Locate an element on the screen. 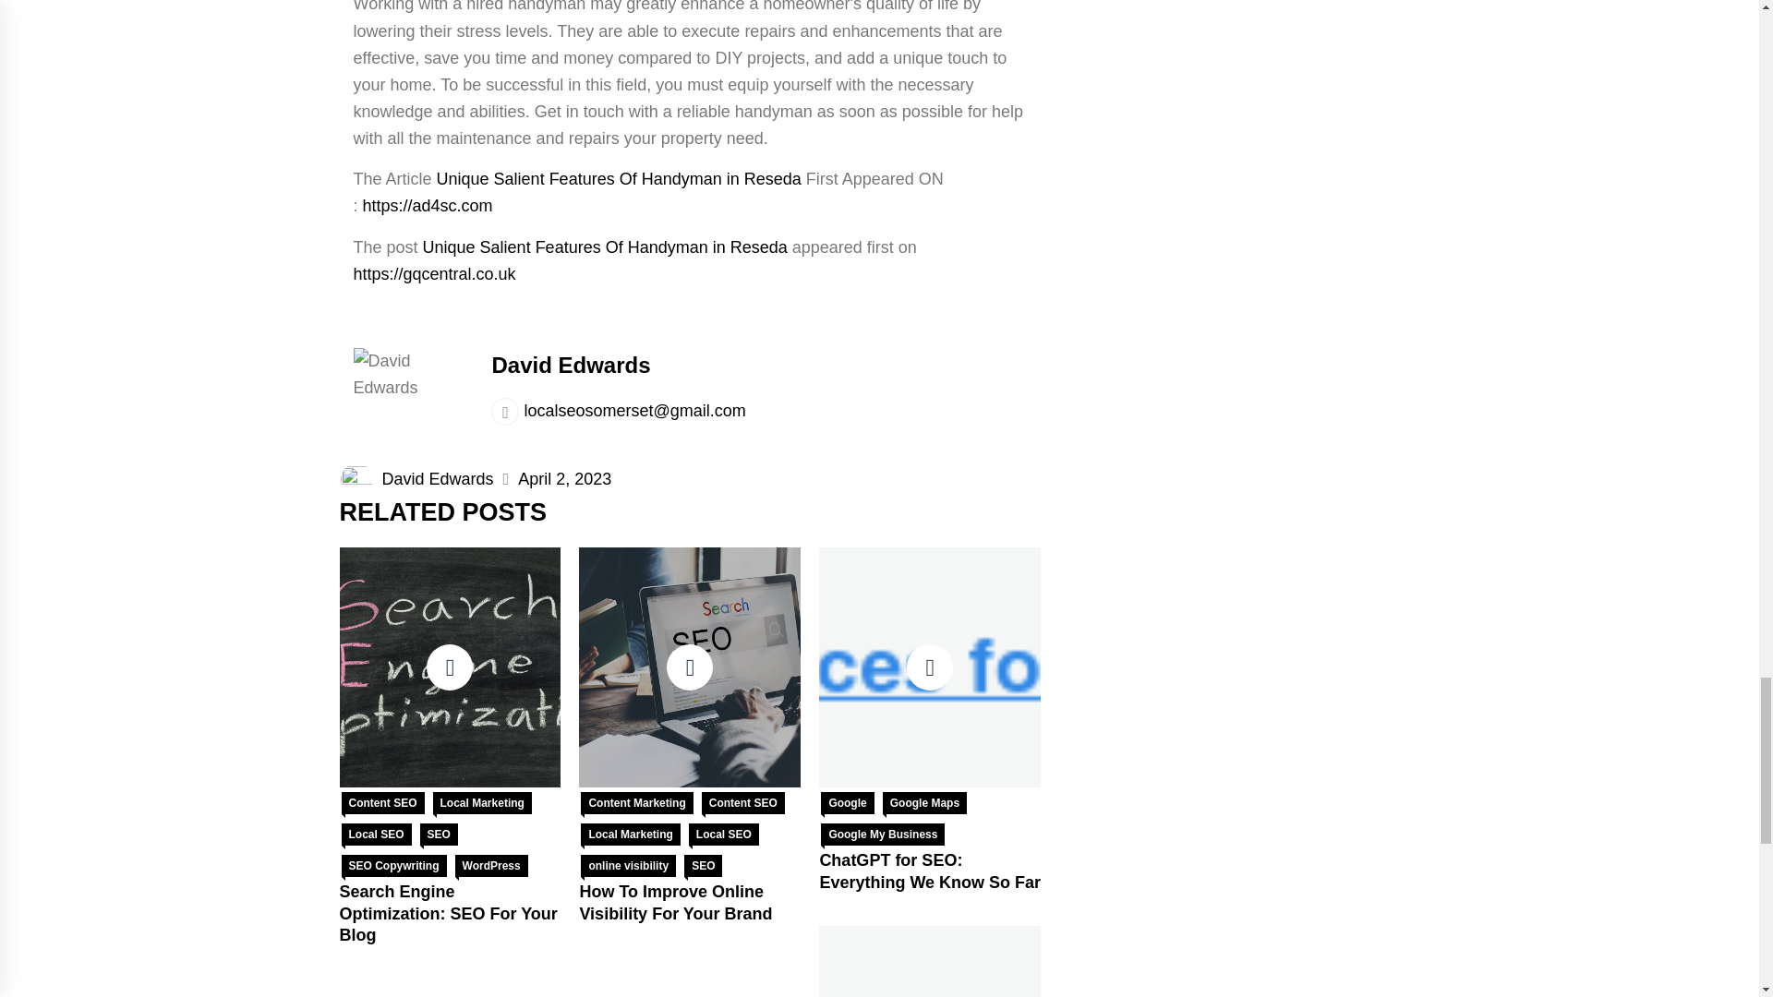 This screenshot has width=1773, height=997. Unique Salient Features Of Handyman in Reseda is located at coordinates (605, 247).